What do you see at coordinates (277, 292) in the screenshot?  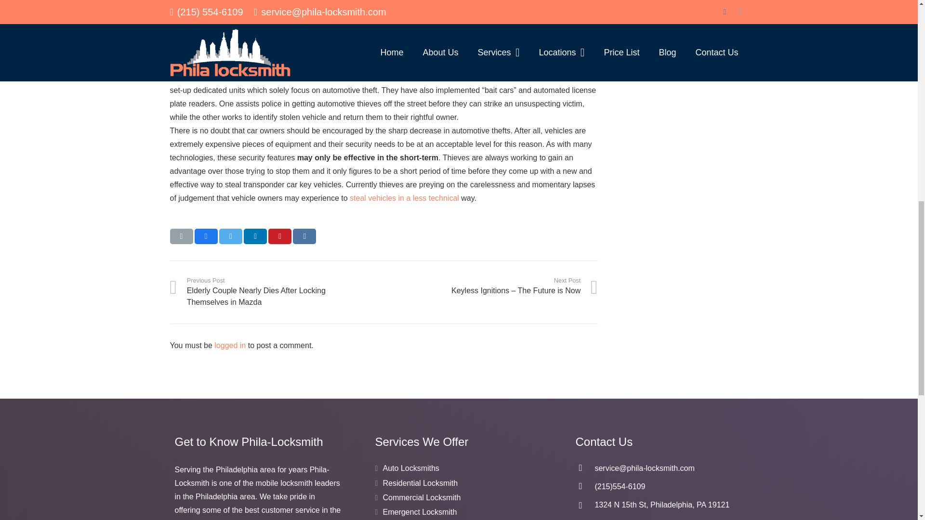 I see `Elderly Couple Nearly Dies After Locking Themselves in Mazda` at bounding box center [277, 292].